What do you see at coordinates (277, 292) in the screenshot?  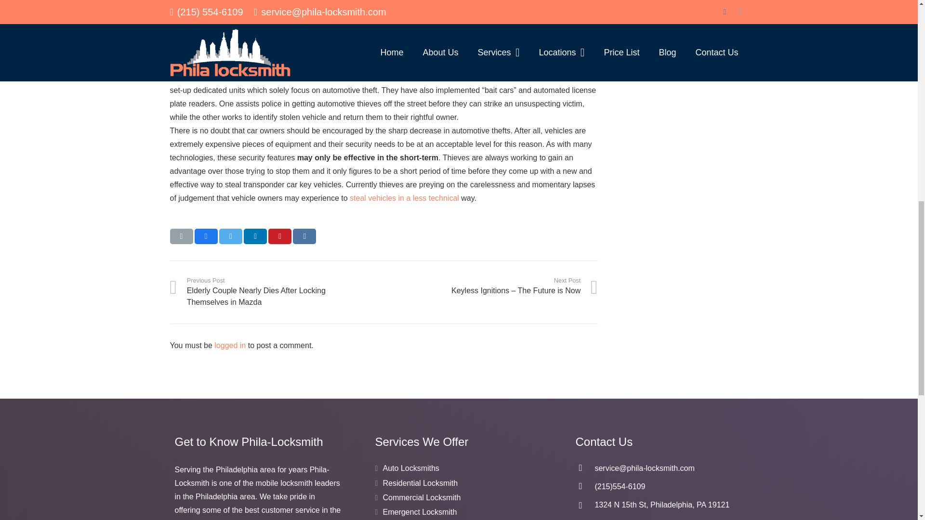 I see `Elderly Couple Nearly Dies After Locking Themselves in Mazda` at bounding box center [277, 292].